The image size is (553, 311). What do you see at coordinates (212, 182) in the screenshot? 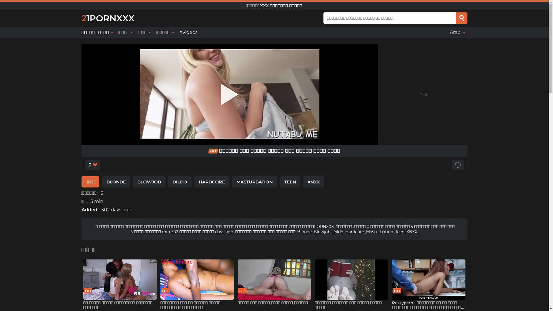
I see `HARDCORE` at bounding box center [212, 182].